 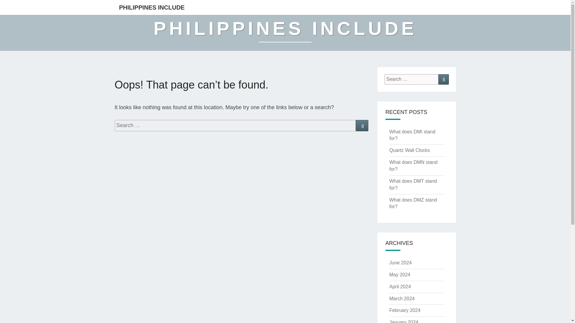 I want to click on PHILIPPINES INCLUDE, so click(x=285, y=33).